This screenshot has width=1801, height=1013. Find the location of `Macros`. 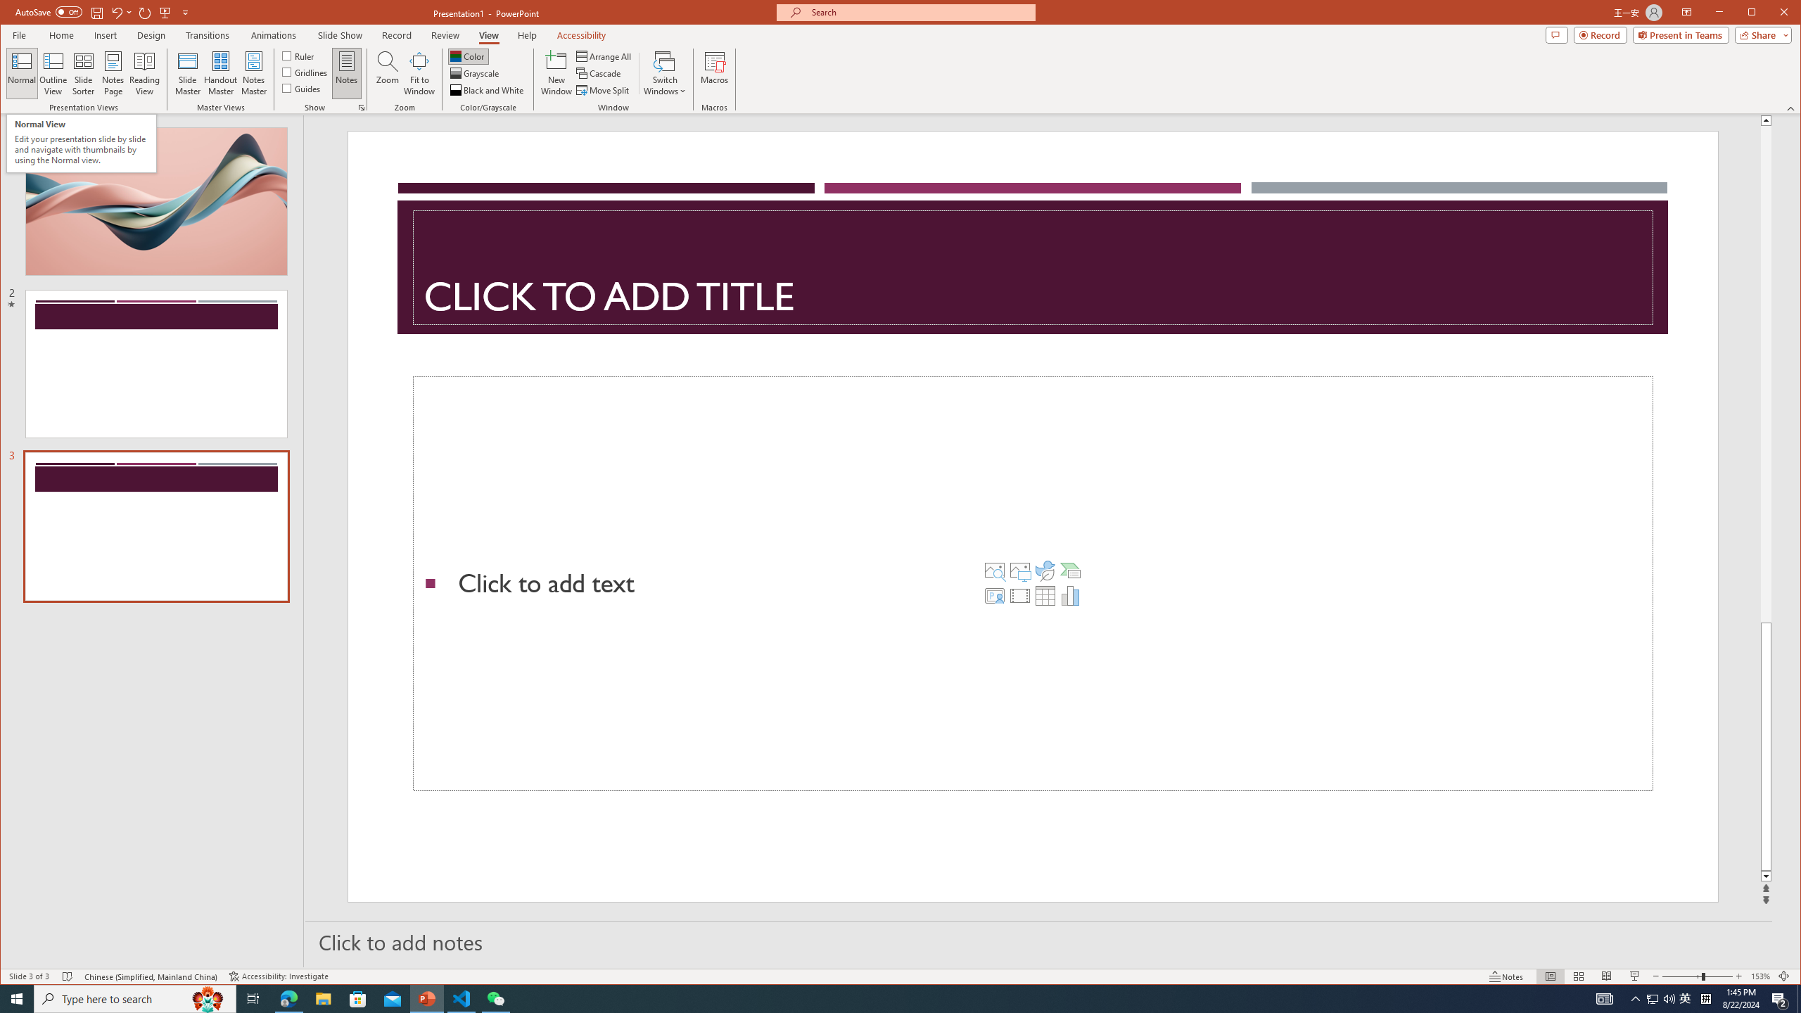

Macros is located at coordinates (713, 73).